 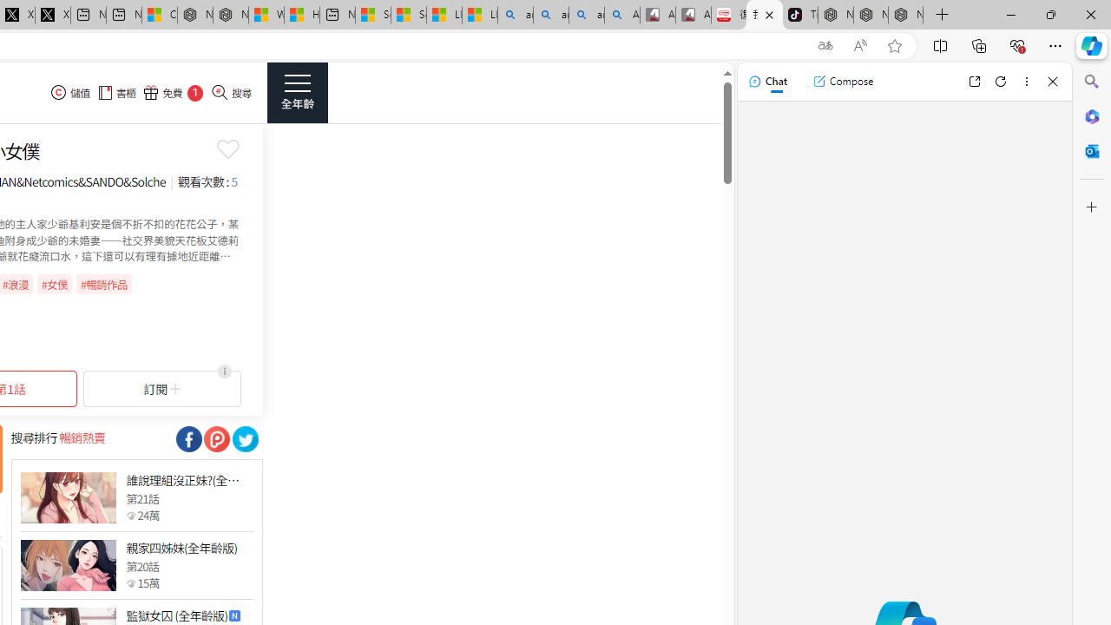 I want to click on Class: side_menu_btn actionRightMenuBtn, so click(x=297, y=92).